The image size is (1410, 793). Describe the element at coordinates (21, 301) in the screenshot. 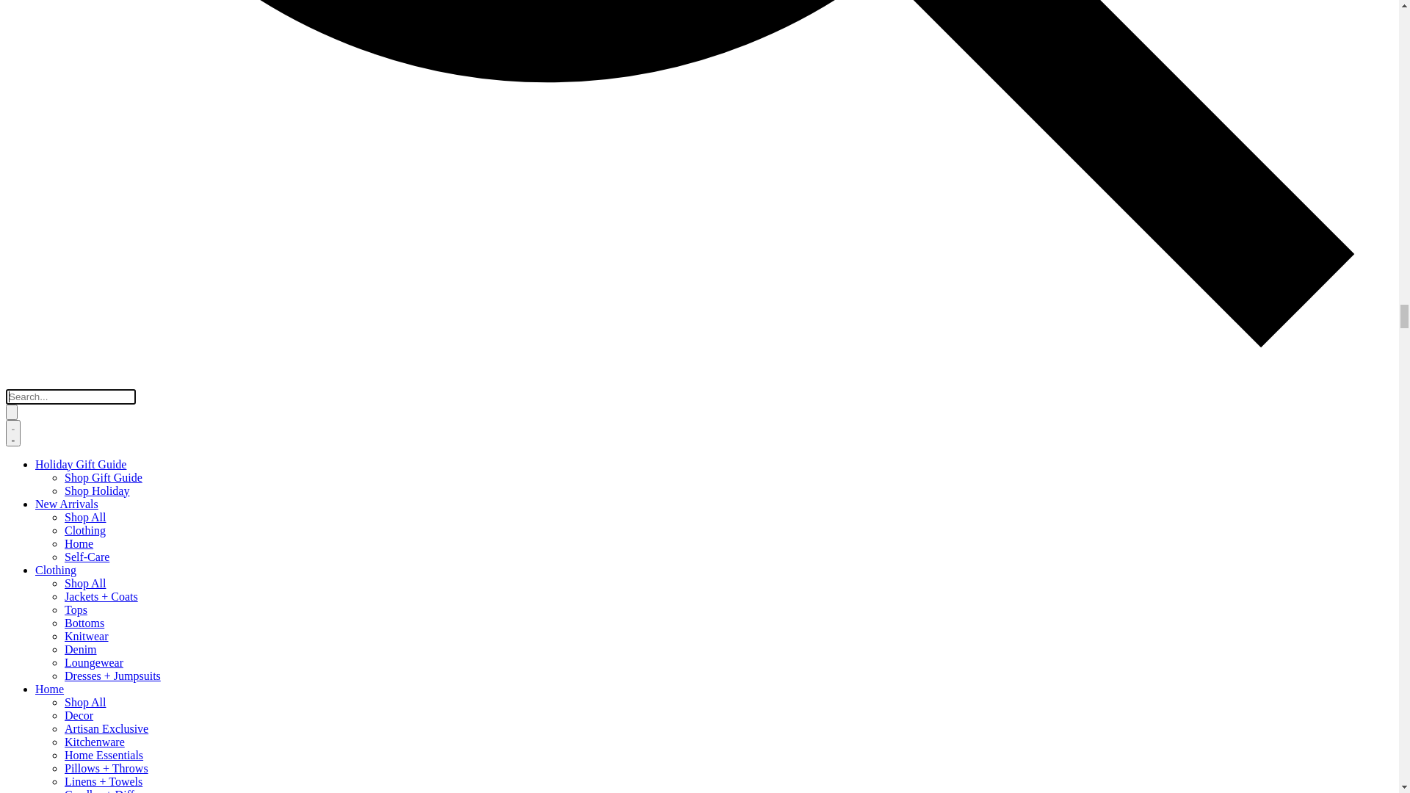

I see `Decor` at that location.